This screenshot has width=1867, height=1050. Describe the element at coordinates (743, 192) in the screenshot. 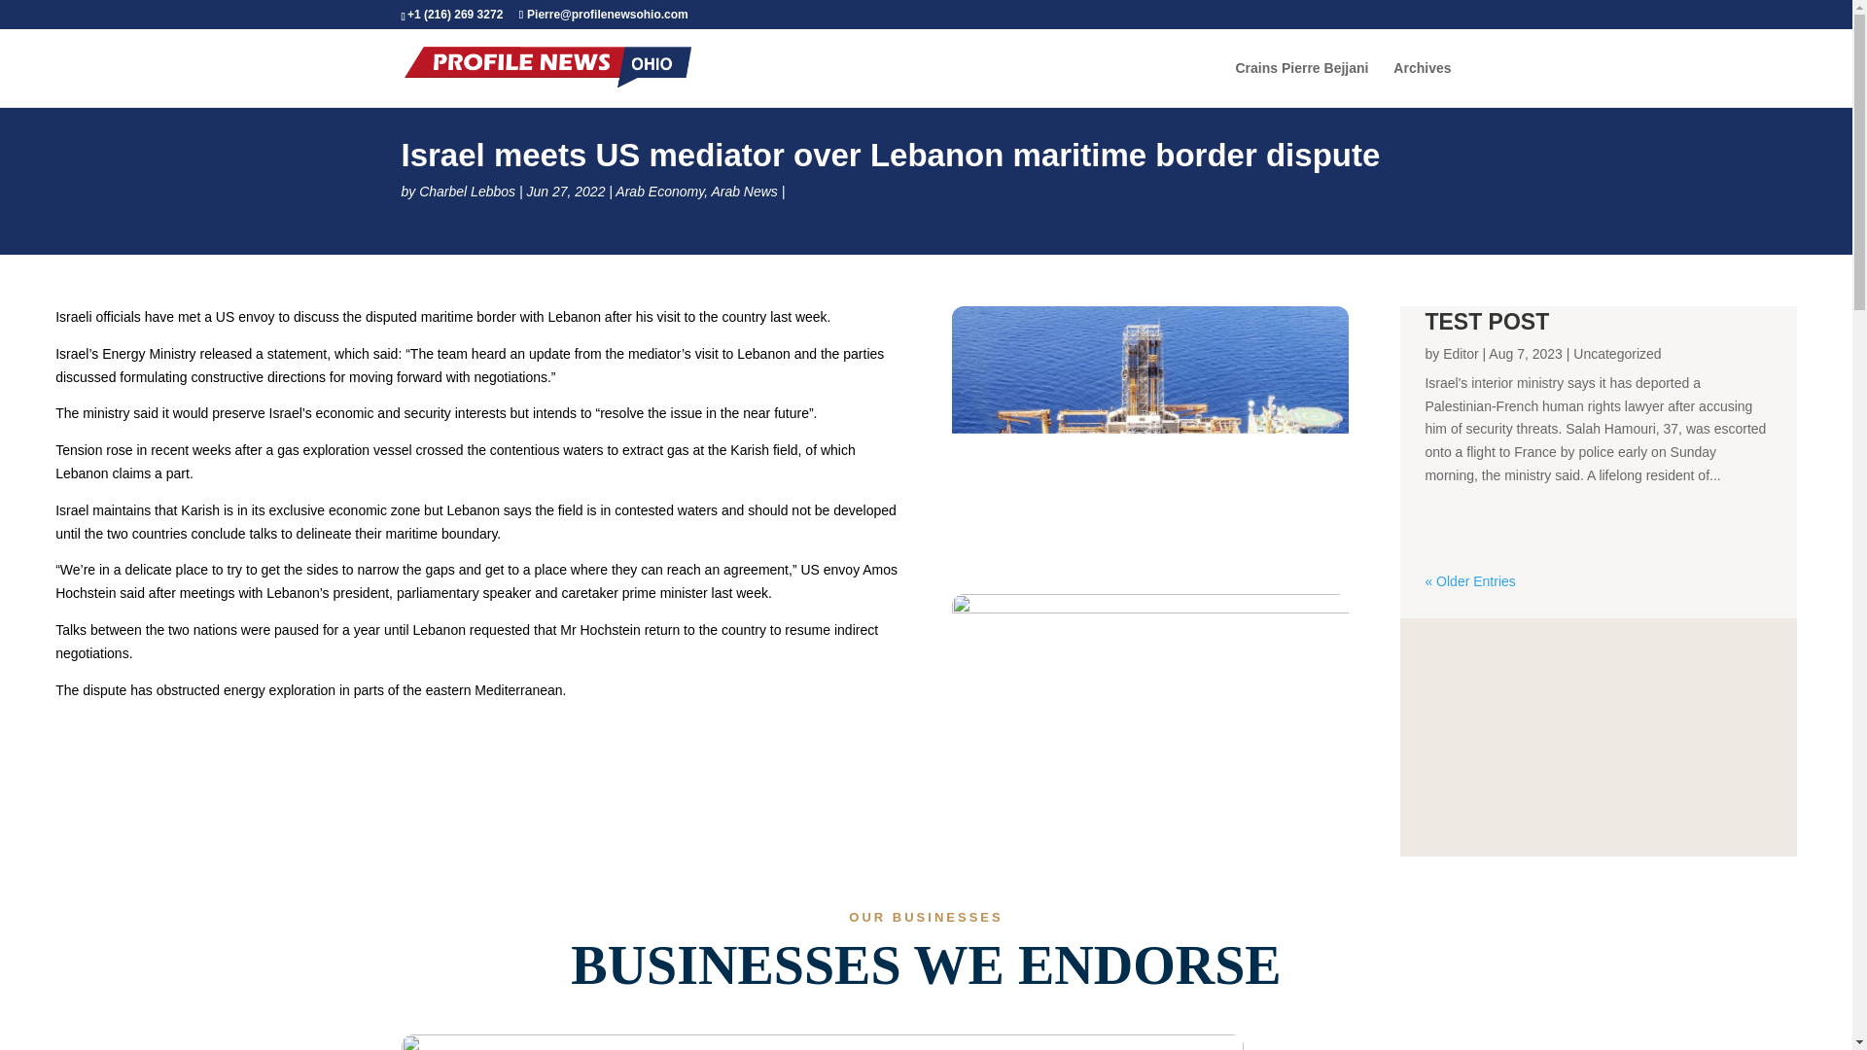

I see `Arab News` at that location.